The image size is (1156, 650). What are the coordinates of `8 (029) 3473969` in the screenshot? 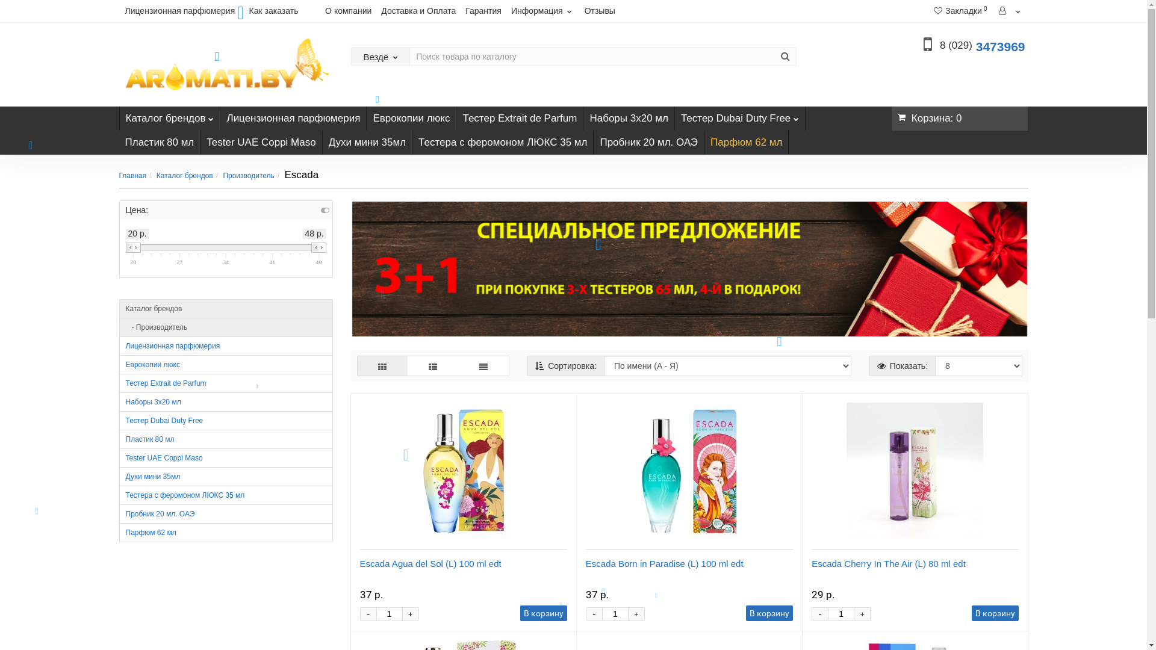 It's located at (983, 47).